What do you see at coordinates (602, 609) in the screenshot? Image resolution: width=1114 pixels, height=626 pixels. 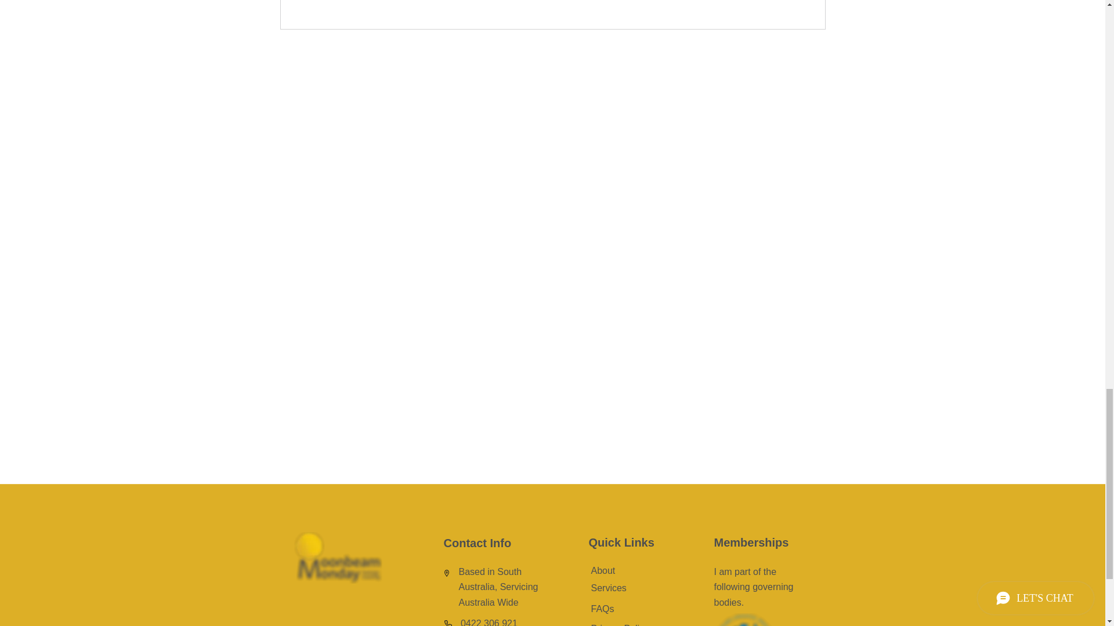 I see `FAQs` at bounding box center [602, 609].